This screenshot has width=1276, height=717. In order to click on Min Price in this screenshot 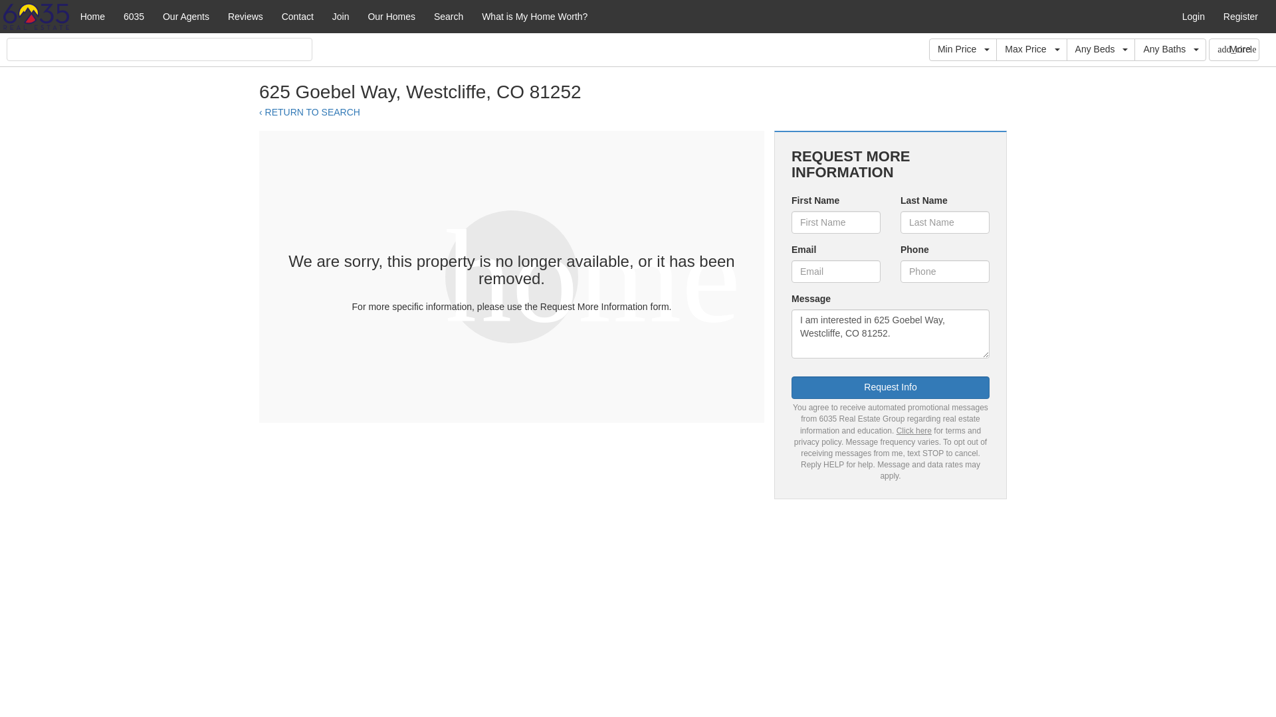, I will do `click(962, 49)`.